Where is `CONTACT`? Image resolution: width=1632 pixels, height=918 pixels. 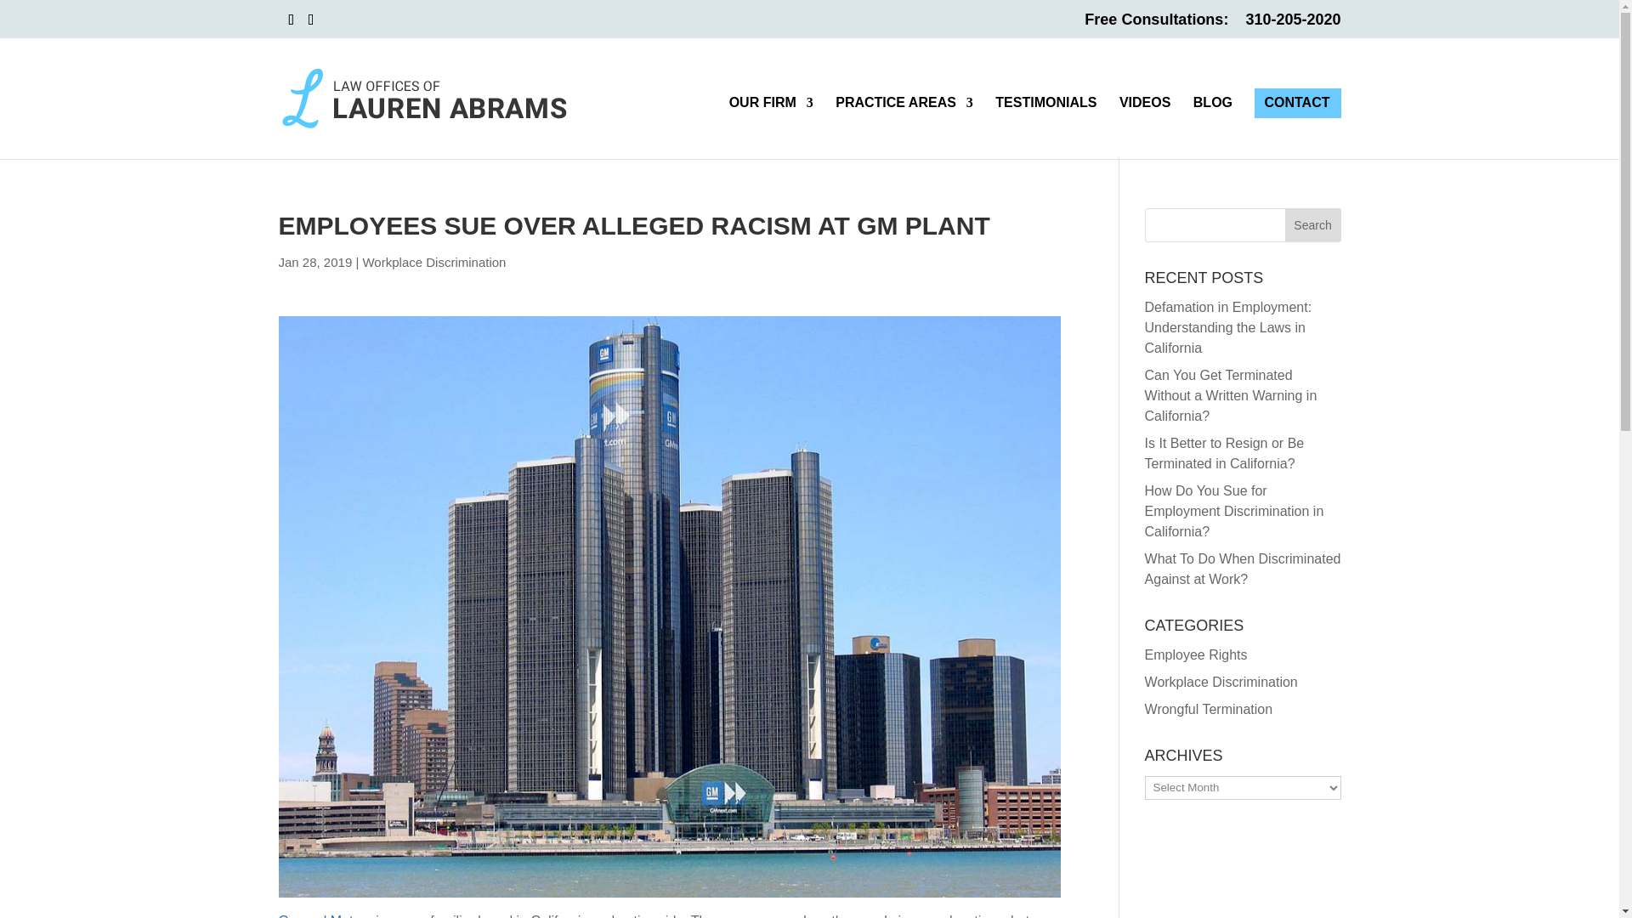
CONTACT is located at coordinates (1296, 127).